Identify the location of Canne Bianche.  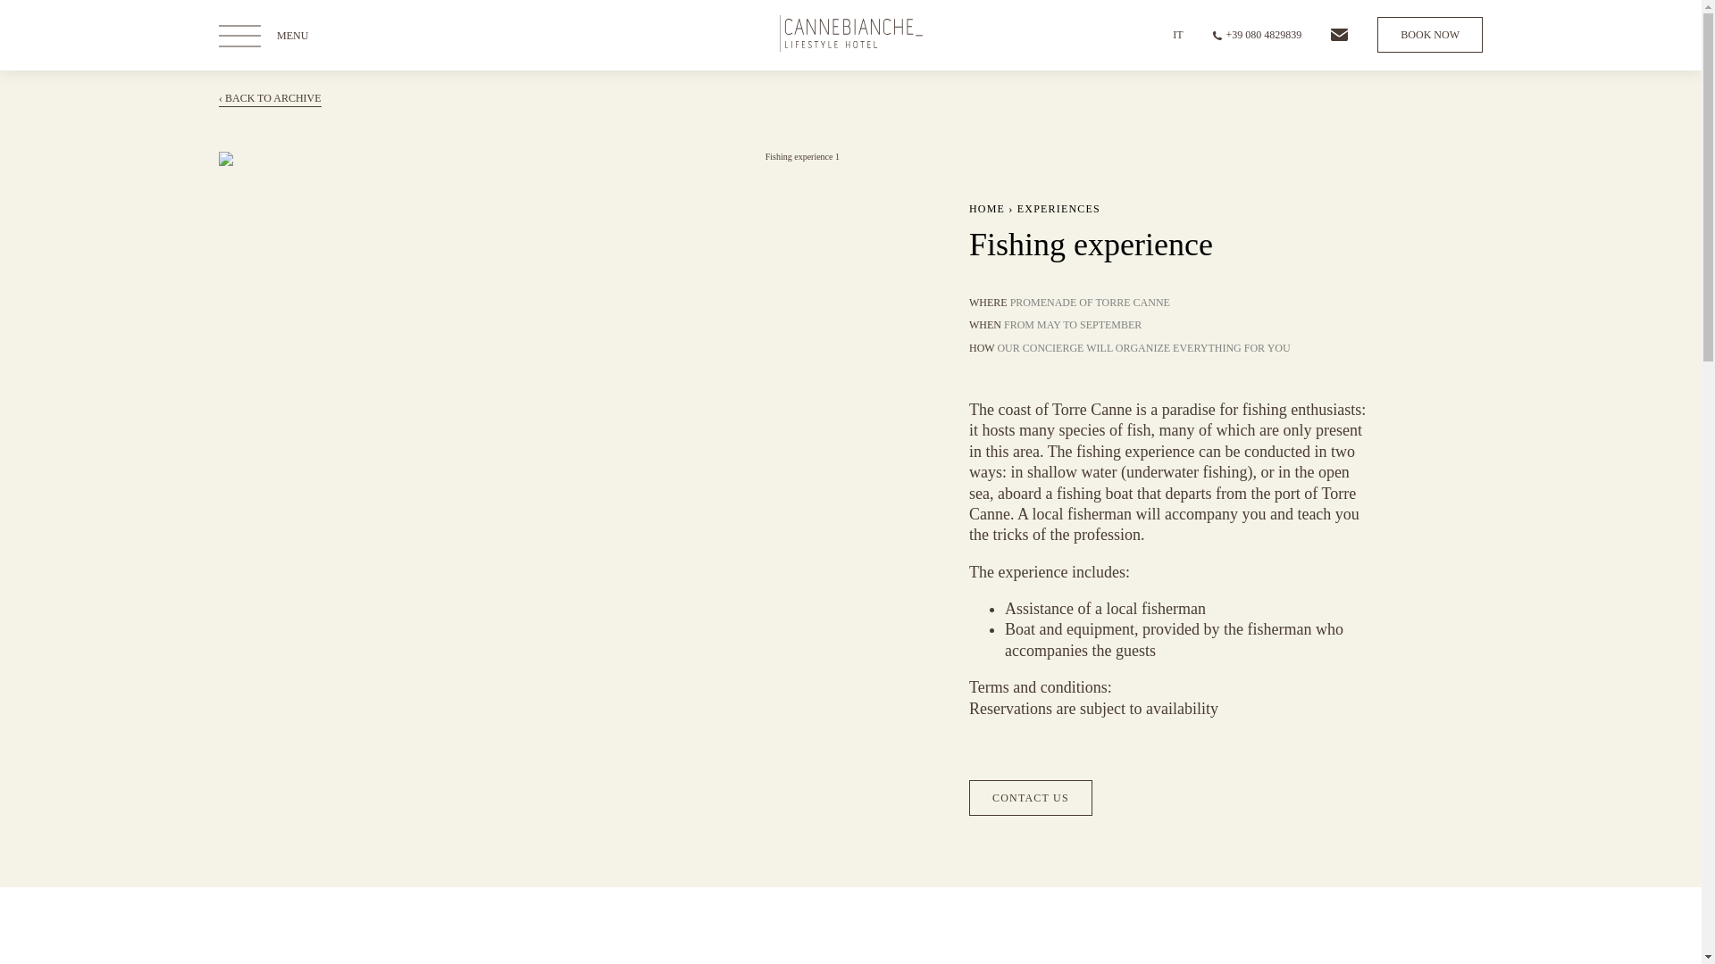
(850, 48).